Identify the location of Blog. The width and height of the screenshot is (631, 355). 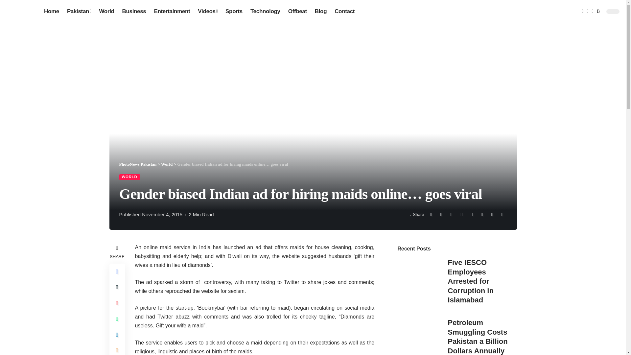
(321, 11).